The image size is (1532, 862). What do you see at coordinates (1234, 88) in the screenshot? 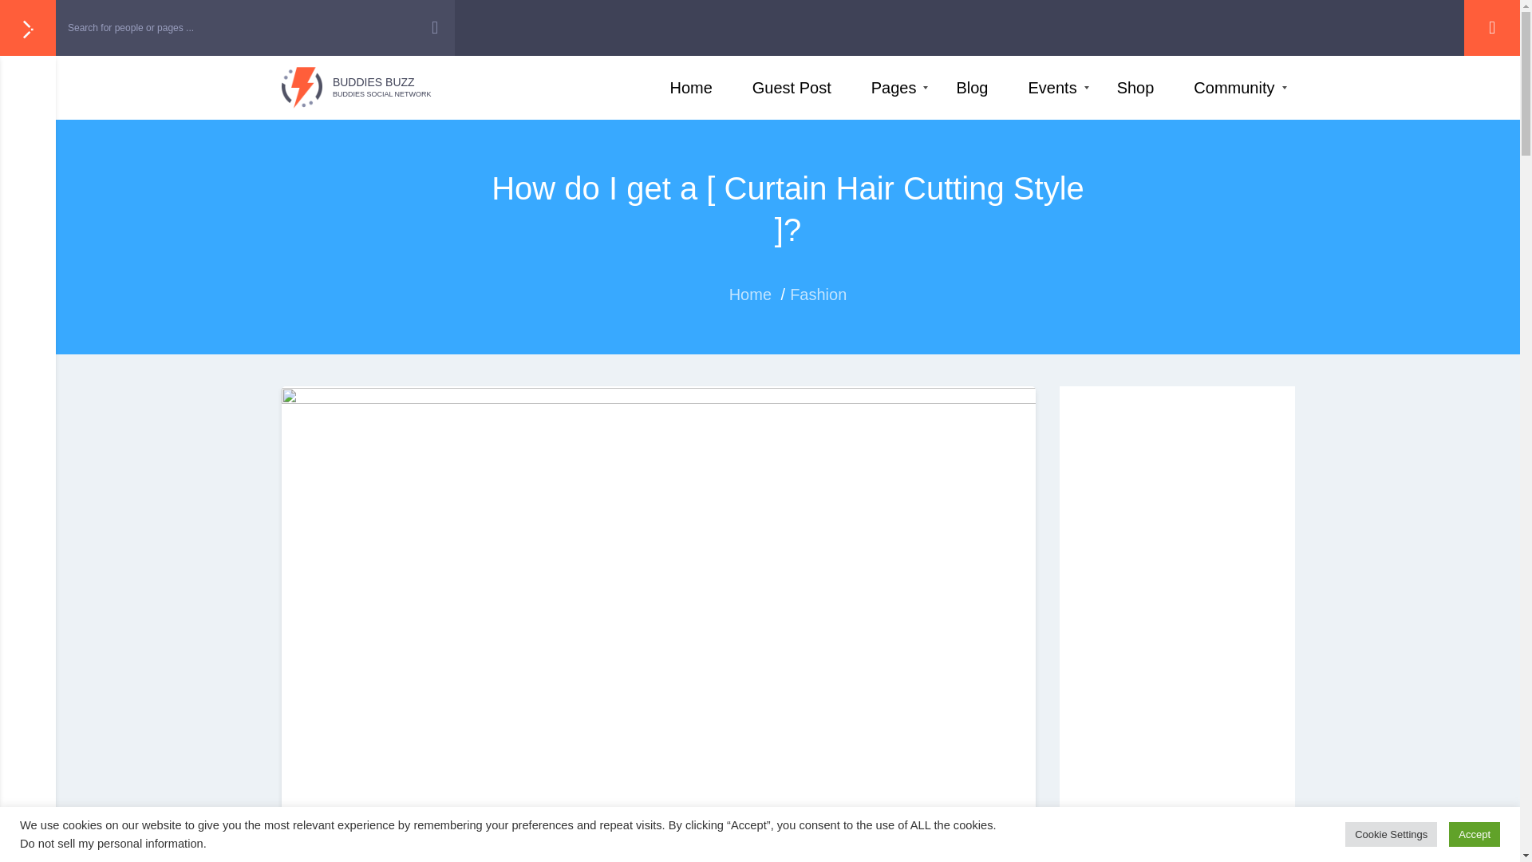
I see `Community` at bounding box center [1234, 88].